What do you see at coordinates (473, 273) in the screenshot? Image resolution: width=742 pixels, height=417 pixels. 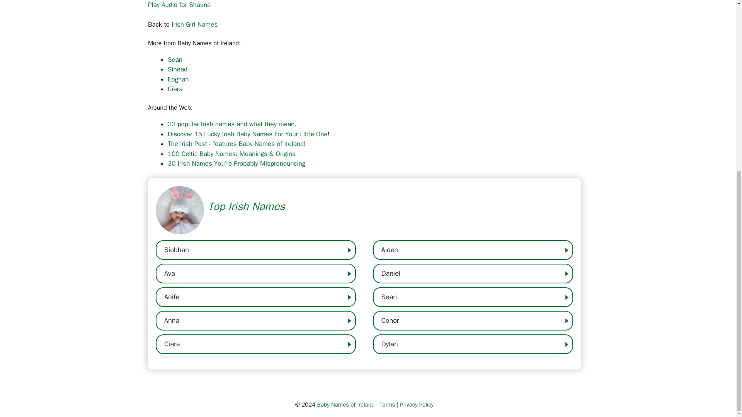 I see `Daniel` at bounding box center [473, 273].